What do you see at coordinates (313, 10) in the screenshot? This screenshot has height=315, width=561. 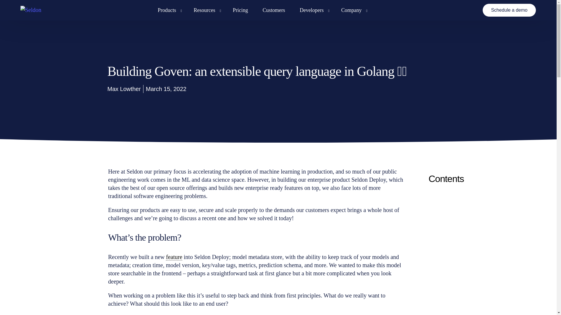 I see `Developers` at bounding box center [313, 10].